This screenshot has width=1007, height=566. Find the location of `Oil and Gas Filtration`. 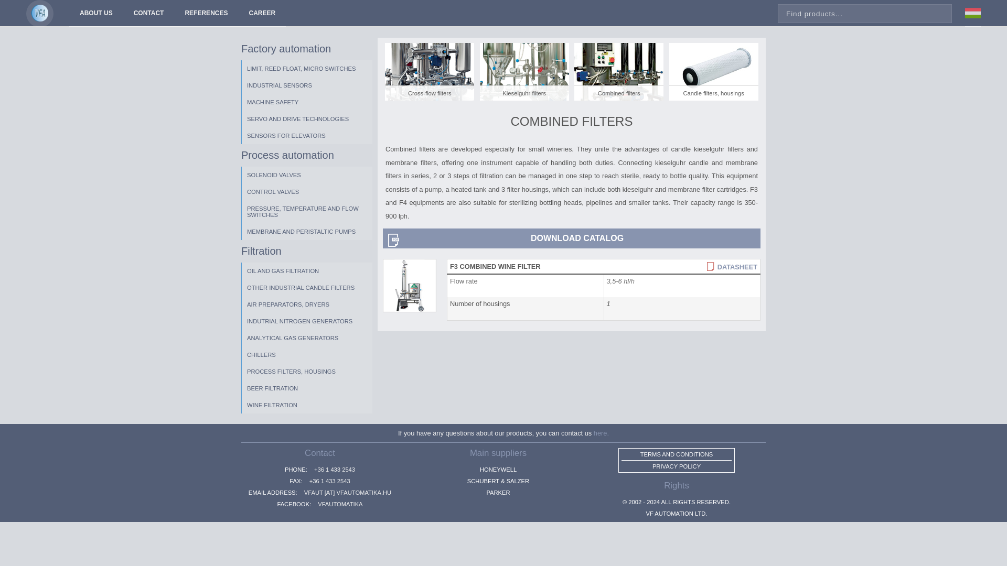

Oil and Gas Filtration is located at coordinates (307, 271).